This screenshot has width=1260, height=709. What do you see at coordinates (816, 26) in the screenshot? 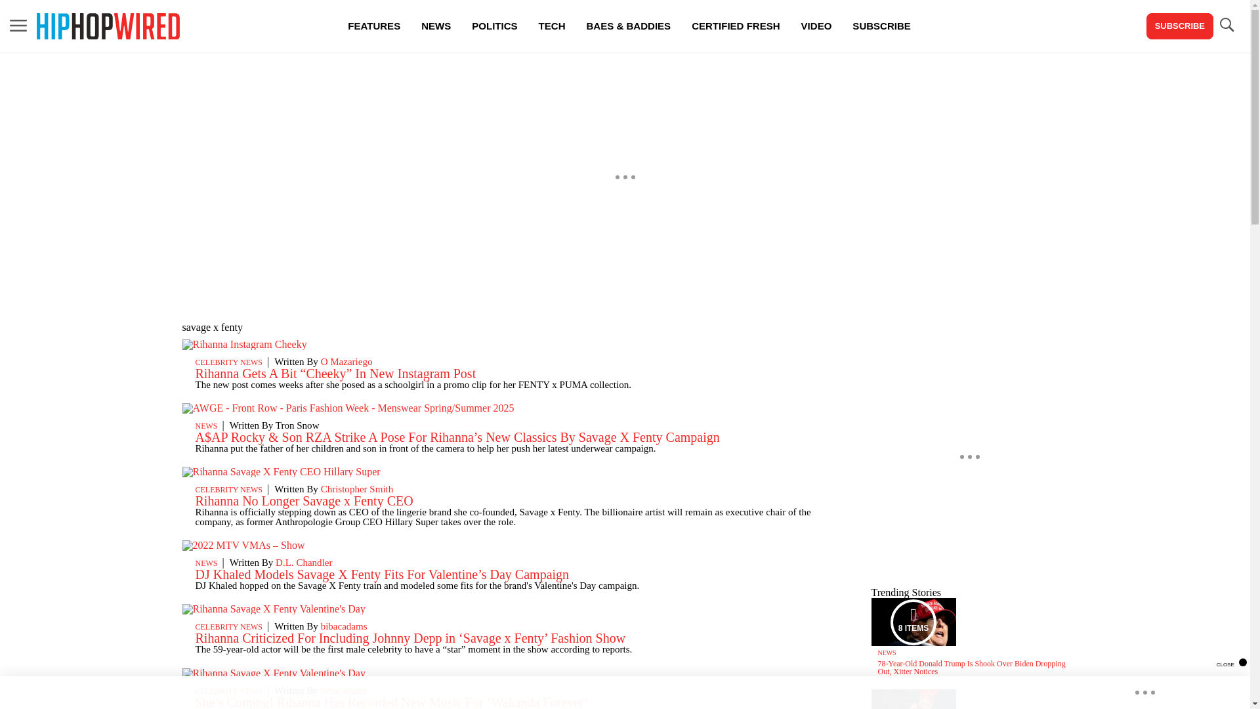
I see `VIDEO` at bounding box center [816, 26].